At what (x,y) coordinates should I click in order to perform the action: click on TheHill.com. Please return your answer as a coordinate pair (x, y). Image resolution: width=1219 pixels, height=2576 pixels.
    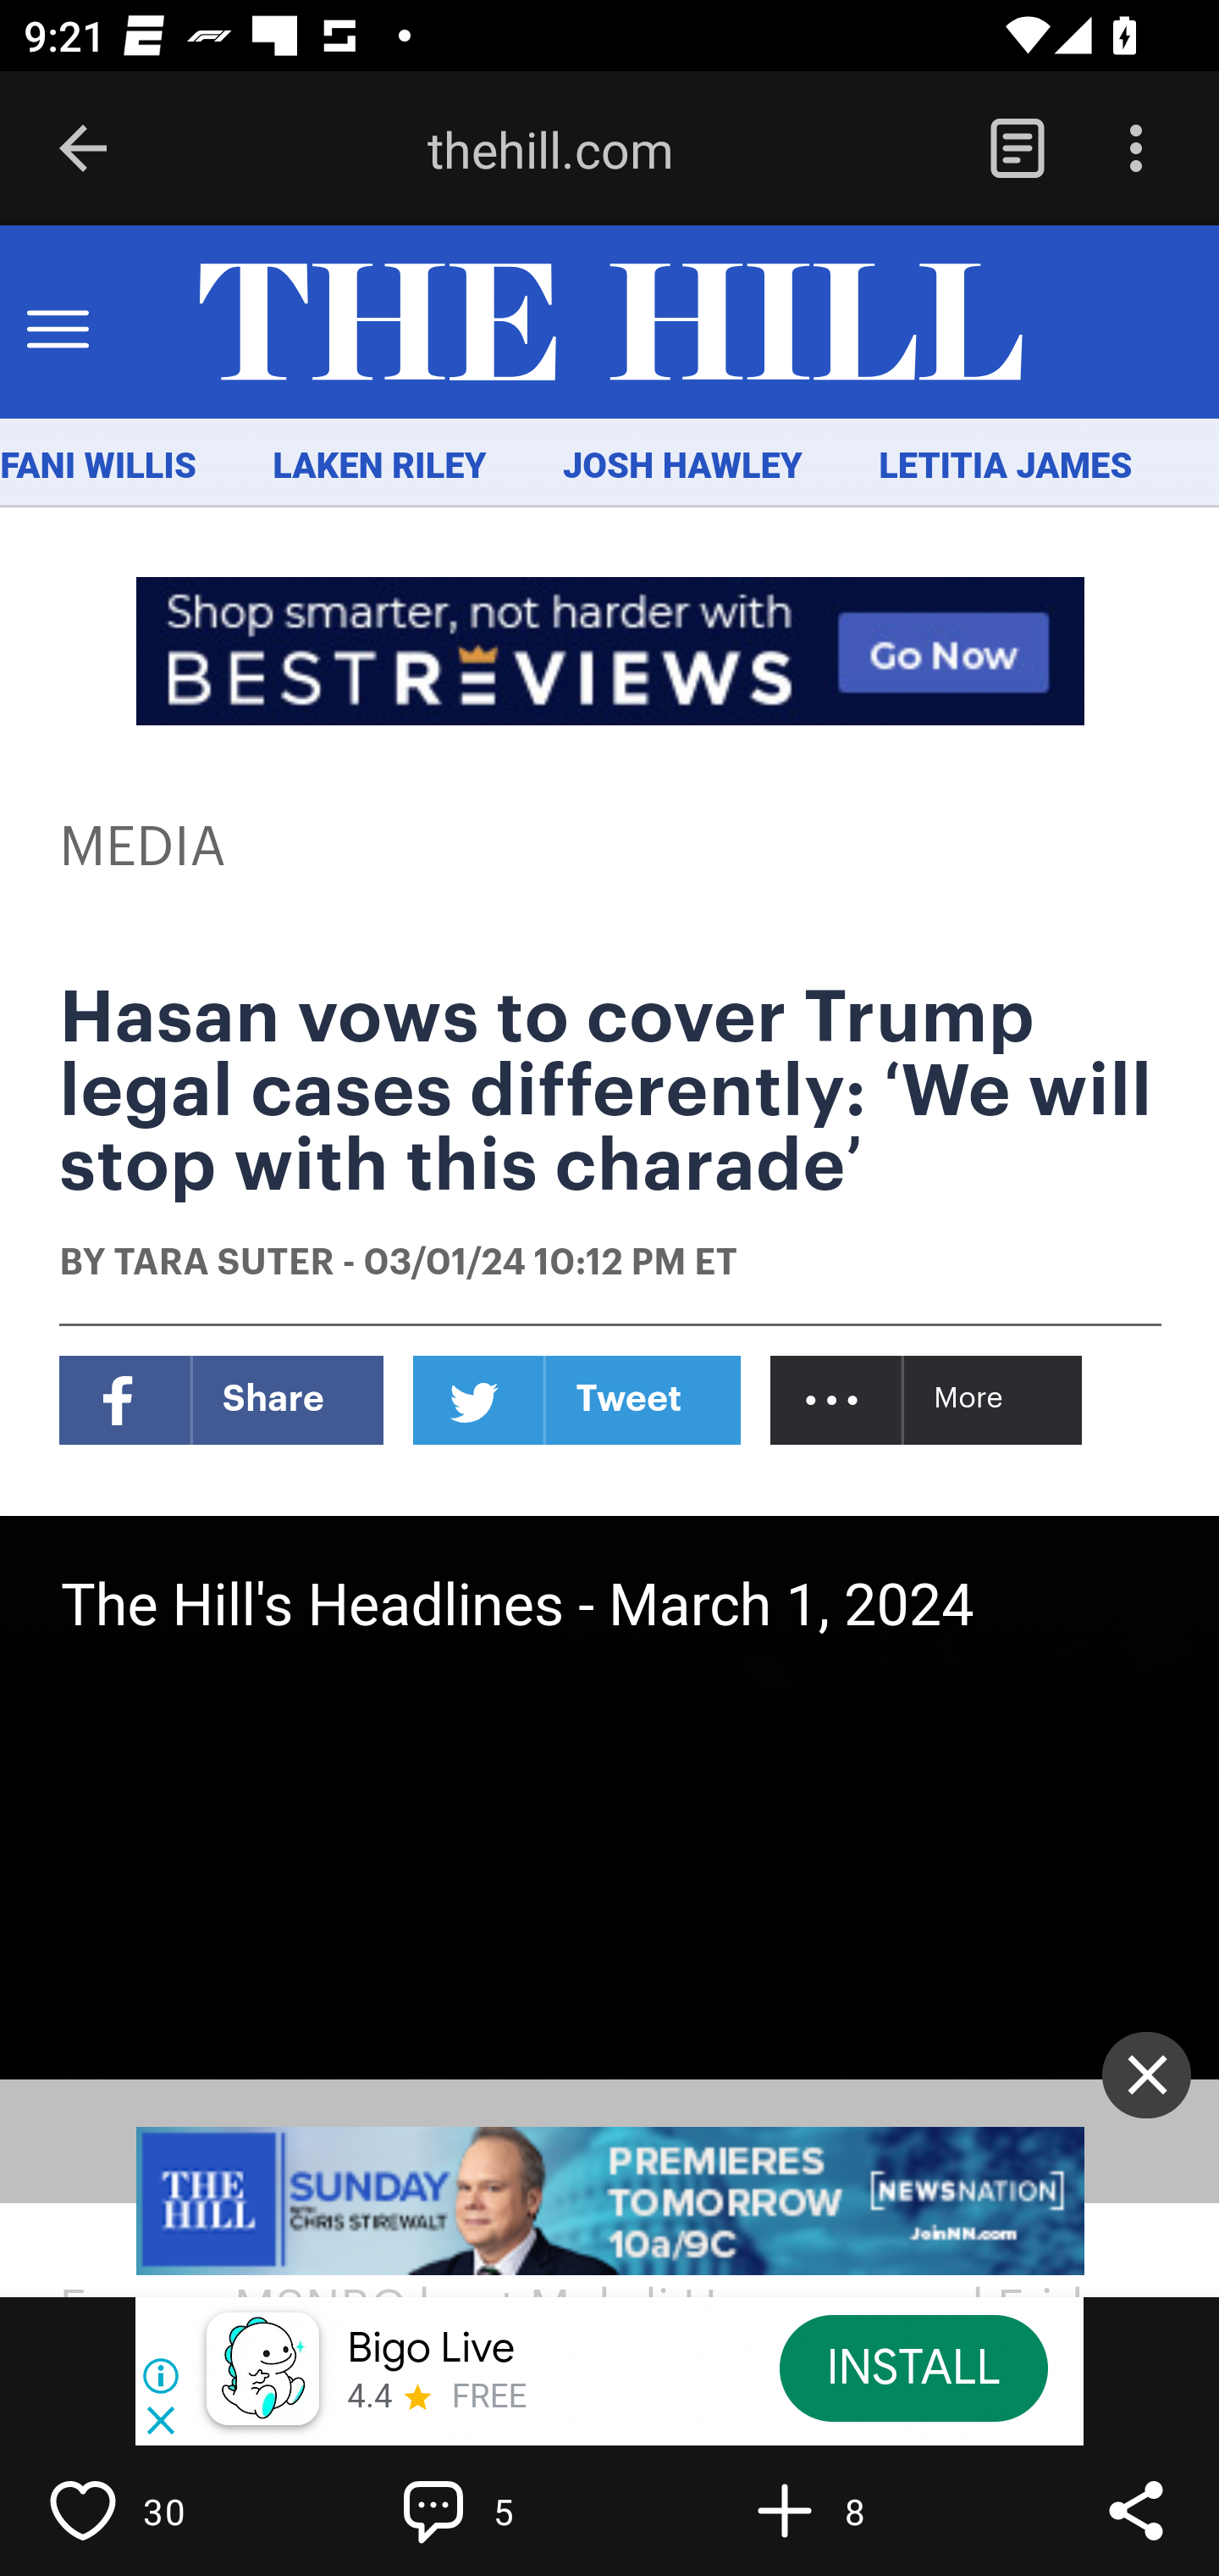
    Looking at the image, I should click on (609, 323).